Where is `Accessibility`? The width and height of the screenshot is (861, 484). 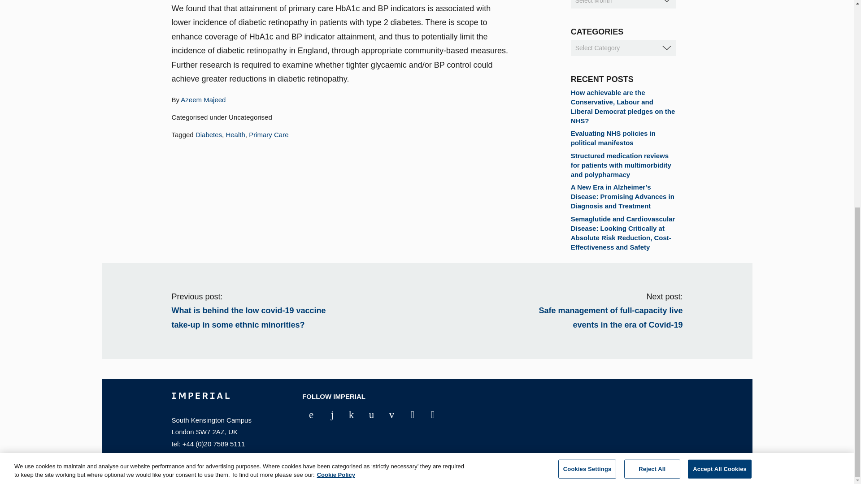 Accessibility is located at coordinates (348, 464).